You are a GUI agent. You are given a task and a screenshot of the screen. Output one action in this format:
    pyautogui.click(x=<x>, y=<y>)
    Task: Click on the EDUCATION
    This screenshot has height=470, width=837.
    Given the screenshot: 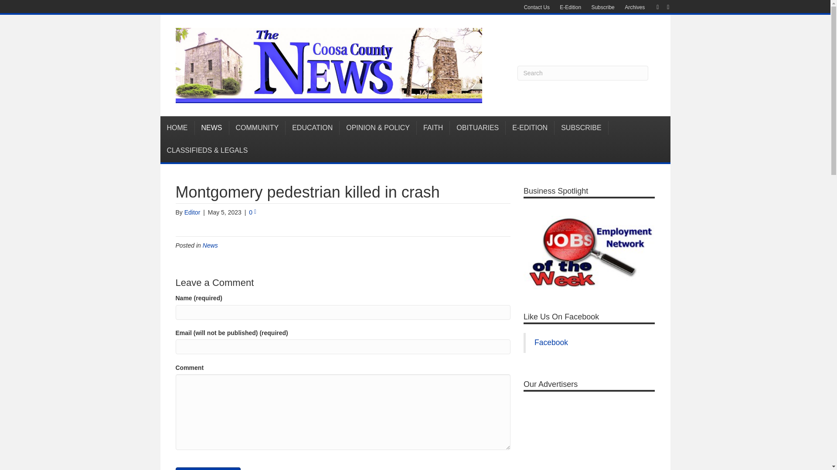 What is the action you would take?
    pyautogui.click(x=312, y=128)
    